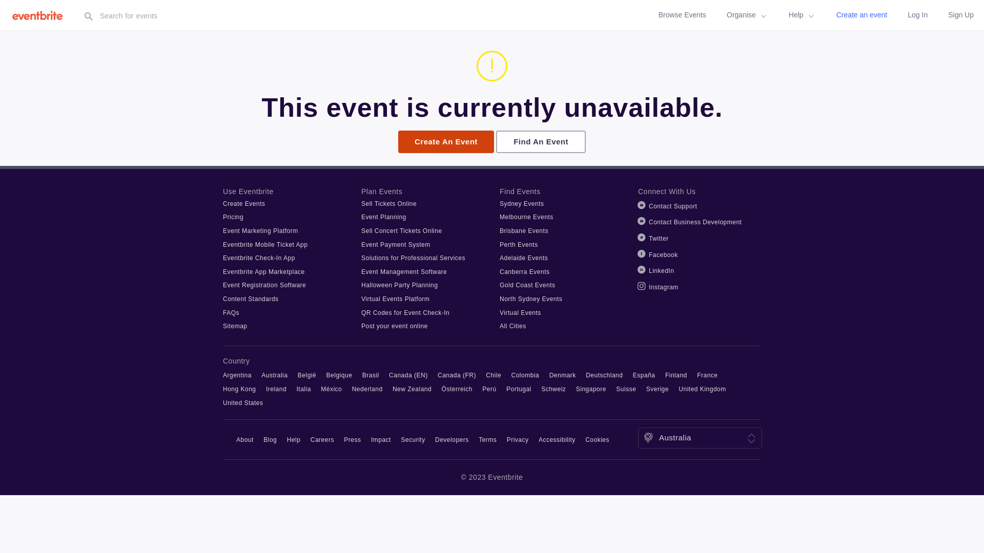 The width and height of the screenshot is (984, 553). What do you see at coordinates (494, 375) in the screenshot?
I see `Chile` at bounding box center [494, 375].